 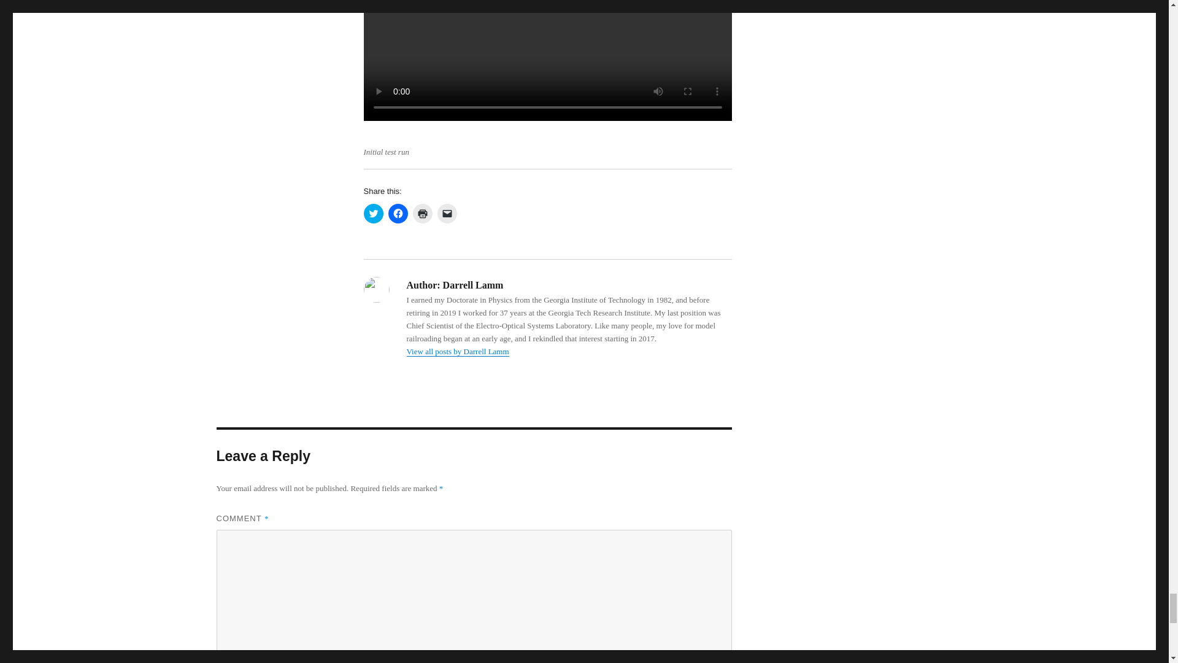 What do you see at coordinates (373, 213) in the screenshot?
I see `Click to share on Twitter` at bounding box center [373, 213].